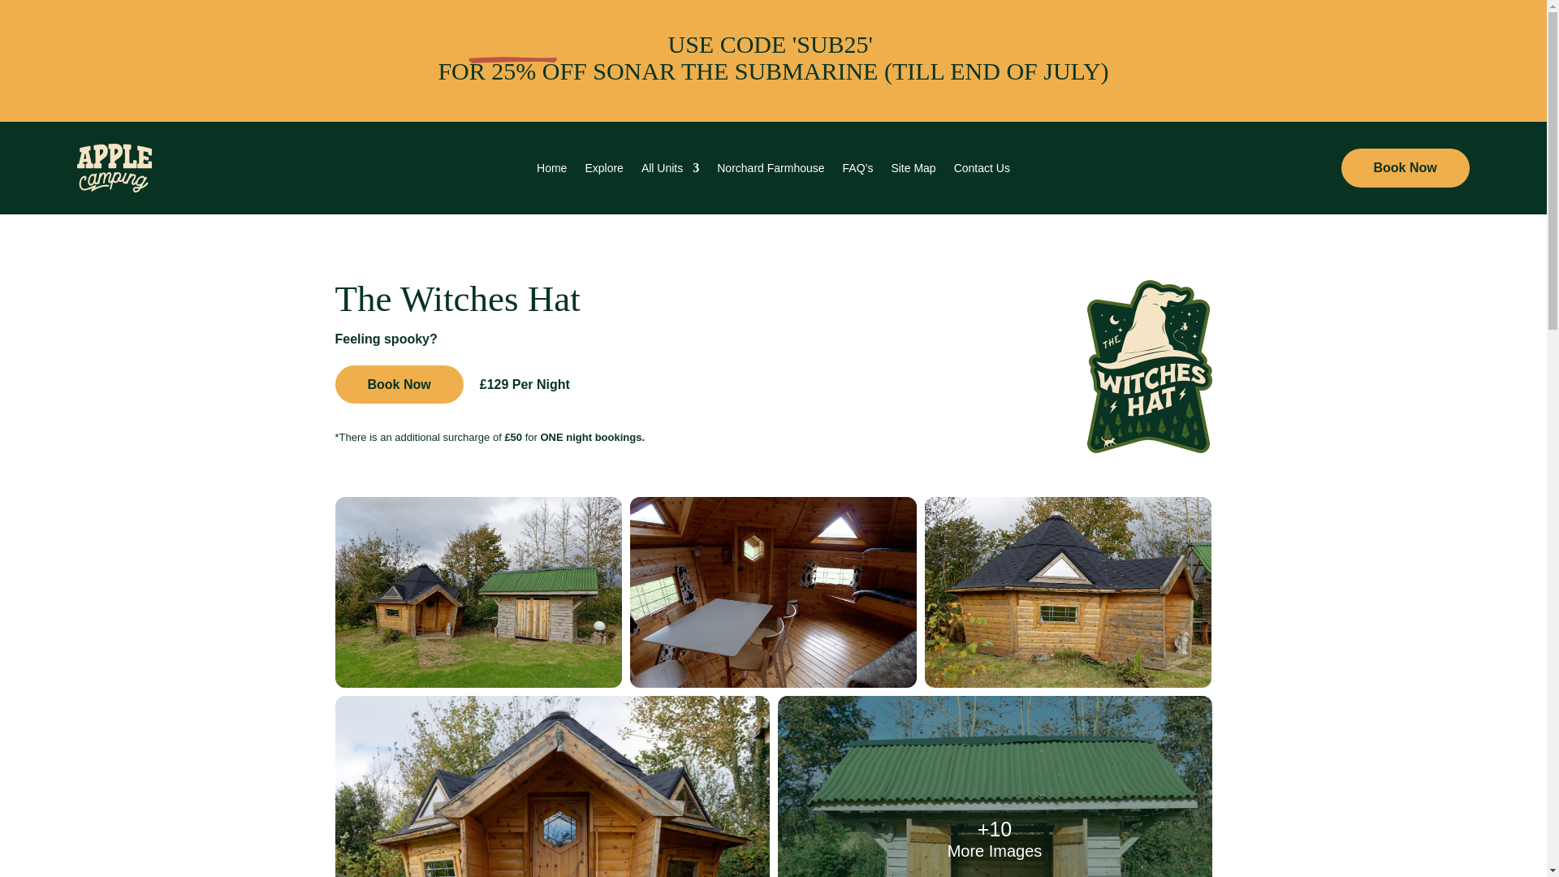 The image size is (1559, 877). What do you see at coordinates (669, 171) in the screenshot?
I see `All Units` at bounding box center [669, 171].